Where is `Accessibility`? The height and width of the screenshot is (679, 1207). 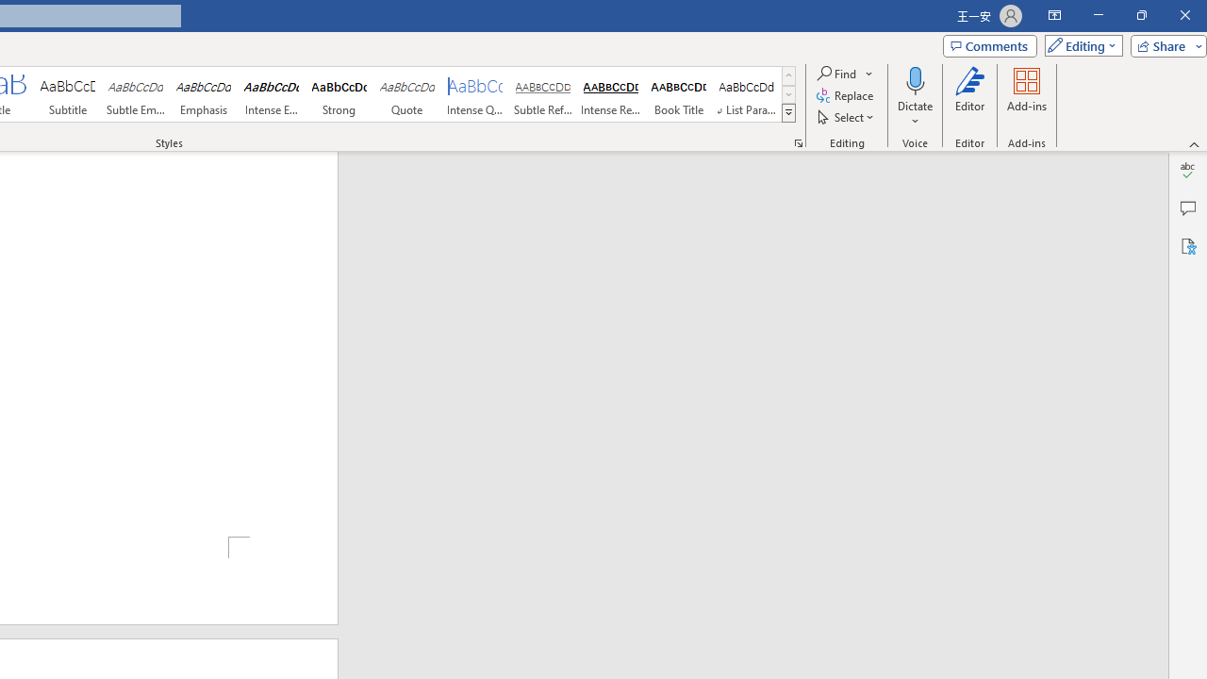
Accessibility is located at coordinates (1188, 245).